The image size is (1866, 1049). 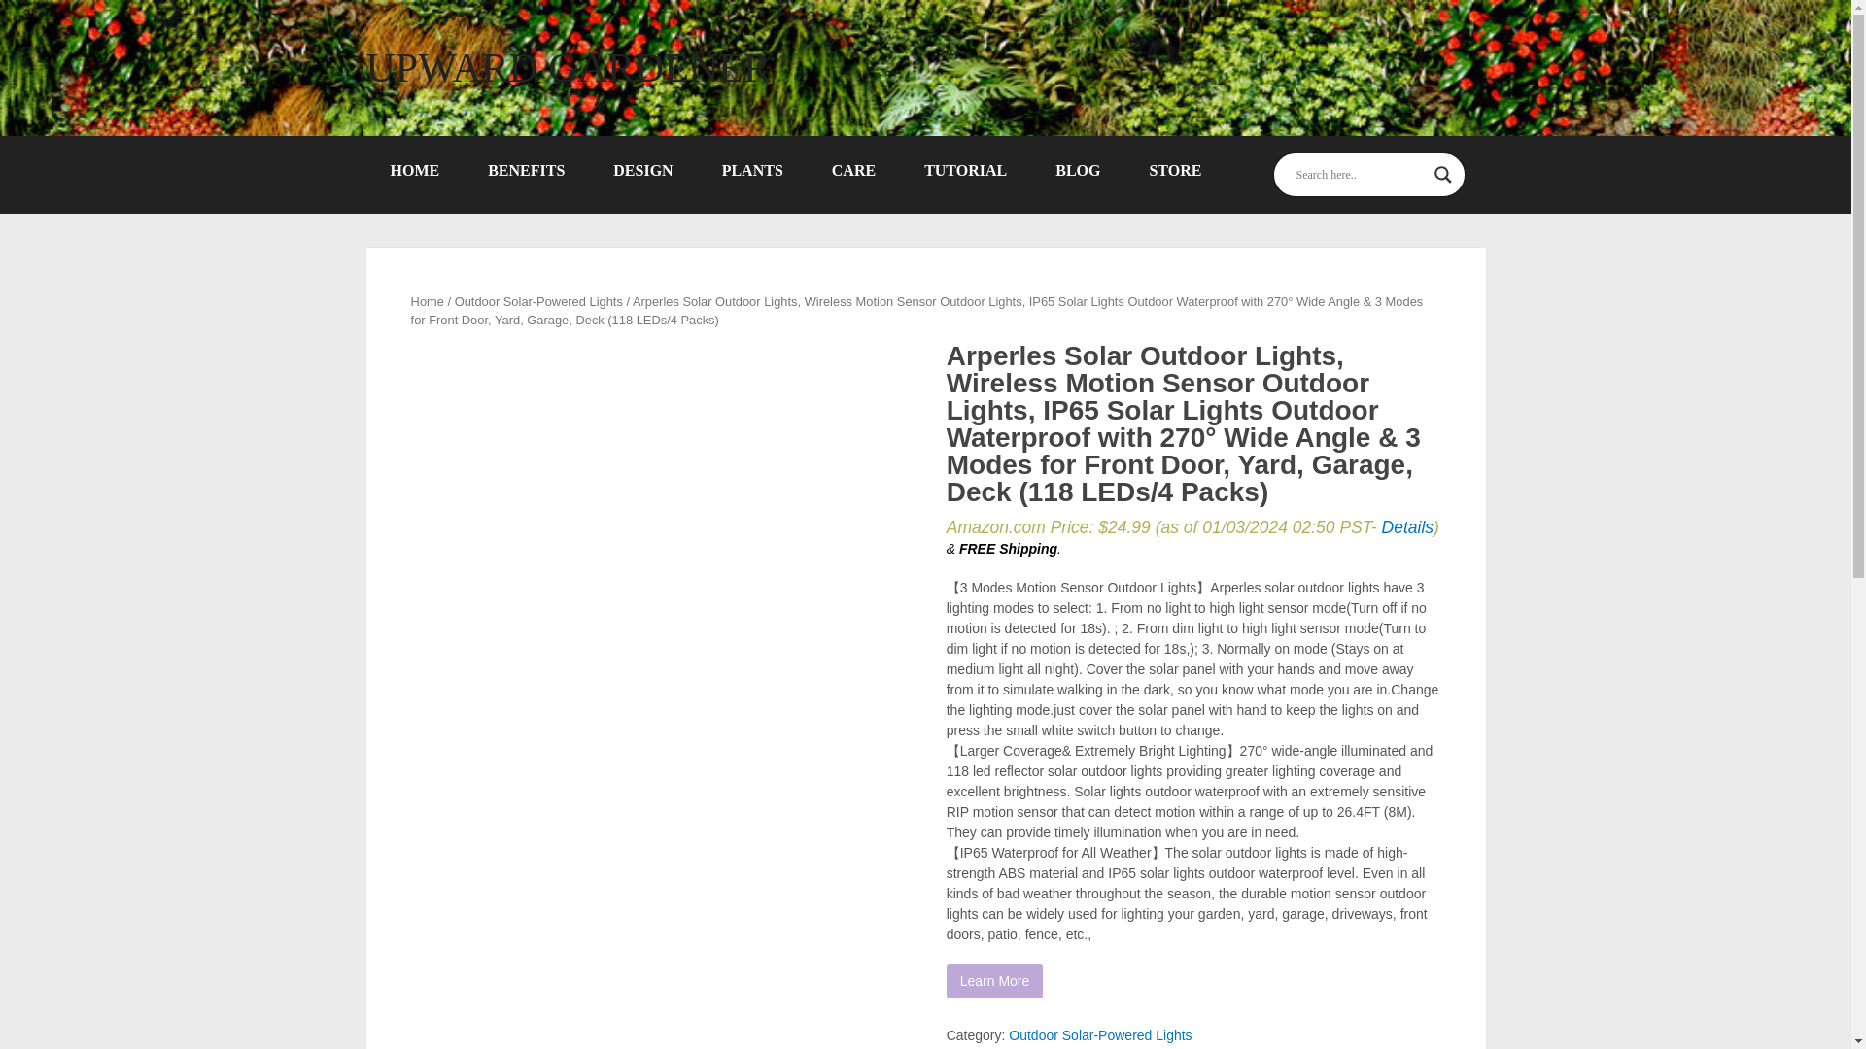 What do you see at coordinates (994, 981) in the screenshot?
I see `Learn More` at bounding box center [994, 981].